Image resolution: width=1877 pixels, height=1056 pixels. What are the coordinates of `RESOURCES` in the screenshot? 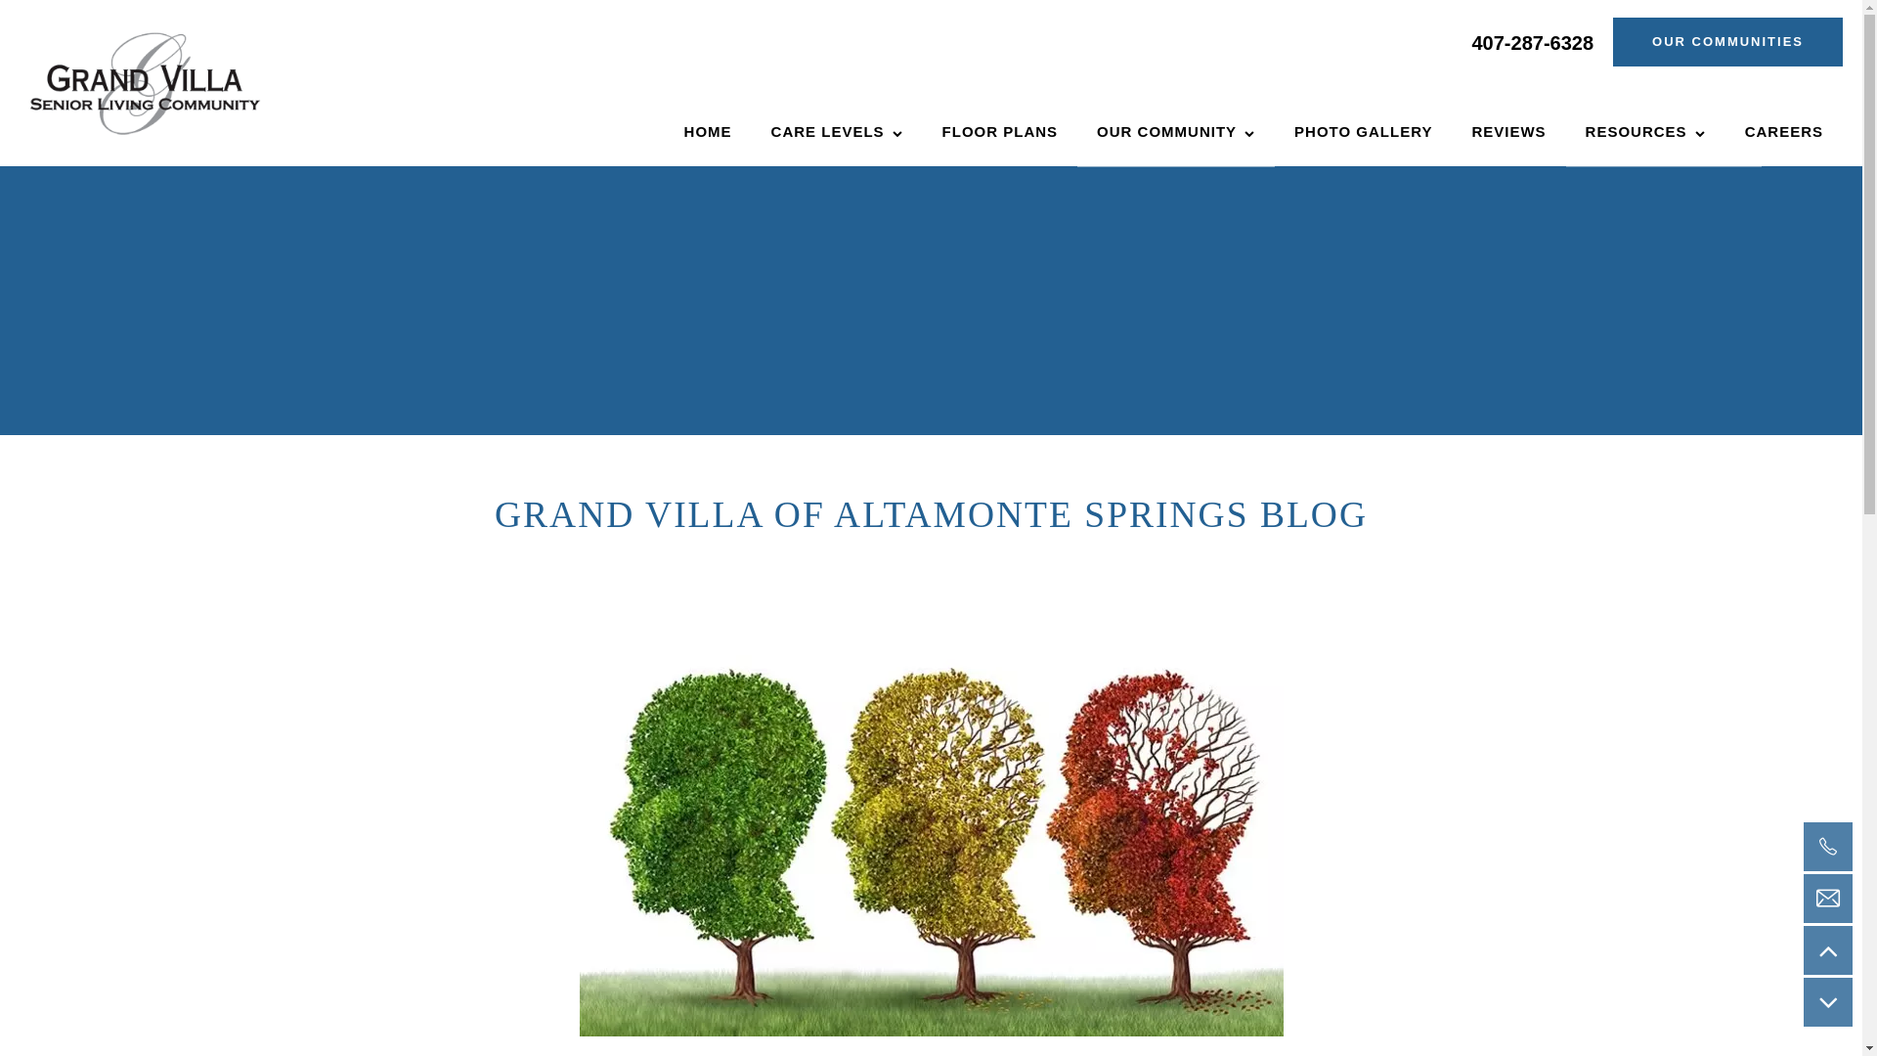 It's located at (1644, 131).